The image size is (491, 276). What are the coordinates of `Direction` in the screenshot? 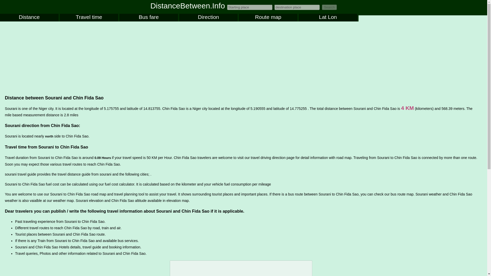 It's located at (208, 18).